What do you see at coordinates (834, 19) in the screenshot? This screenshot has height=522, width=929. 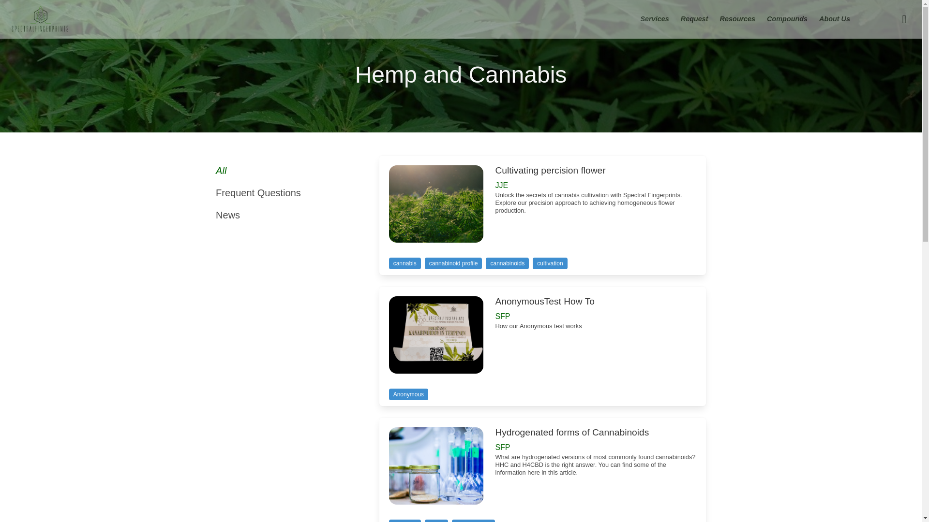 I see `About Us` at bounding box center [834, 19].